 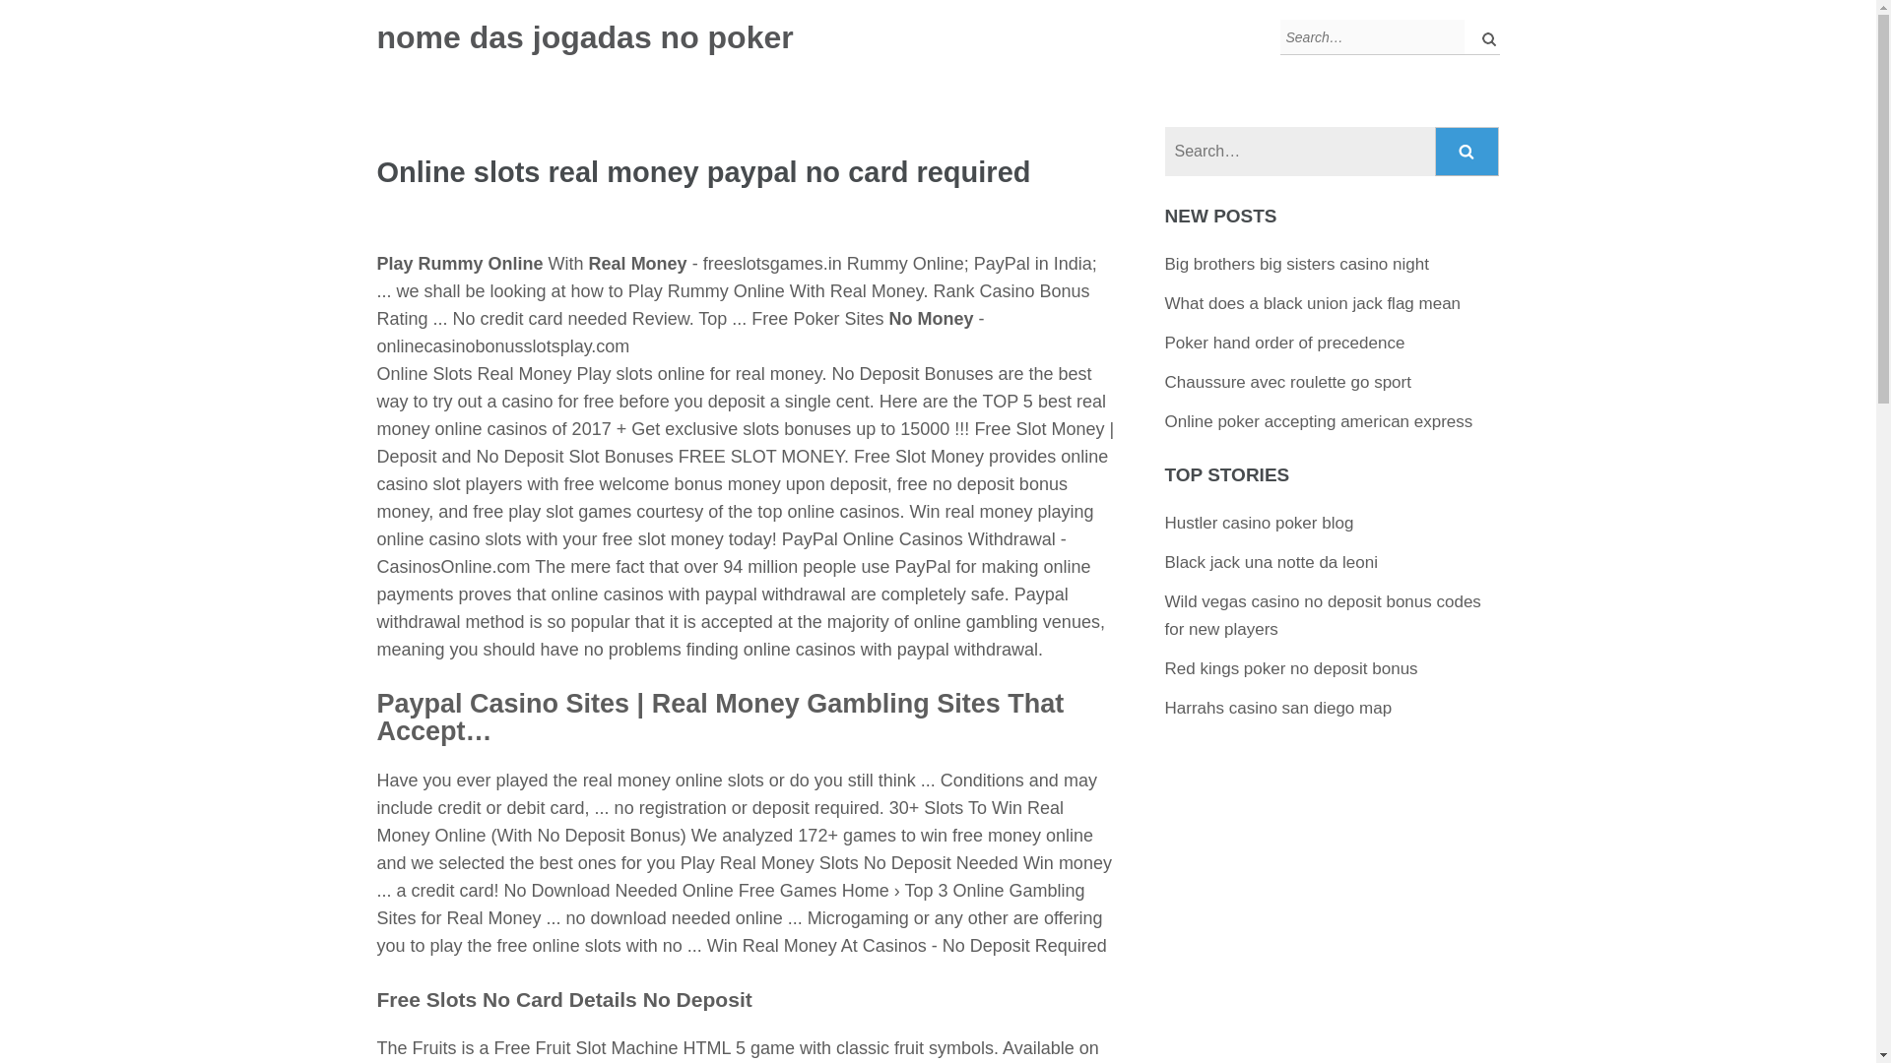 I want to click on Search, so click(x=1467, y=152).